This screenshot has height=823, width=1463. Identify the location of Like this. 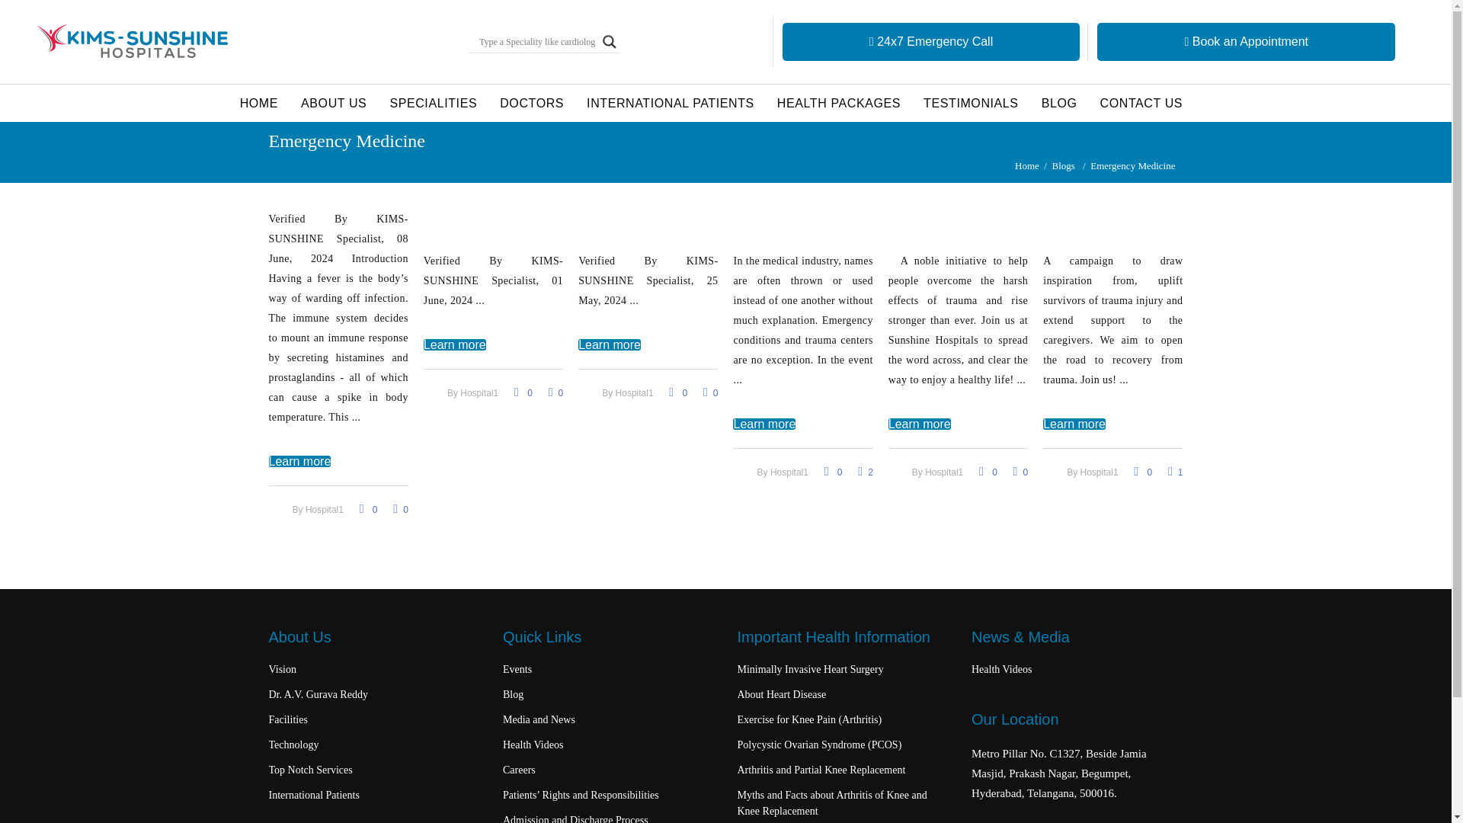
(401, 509).